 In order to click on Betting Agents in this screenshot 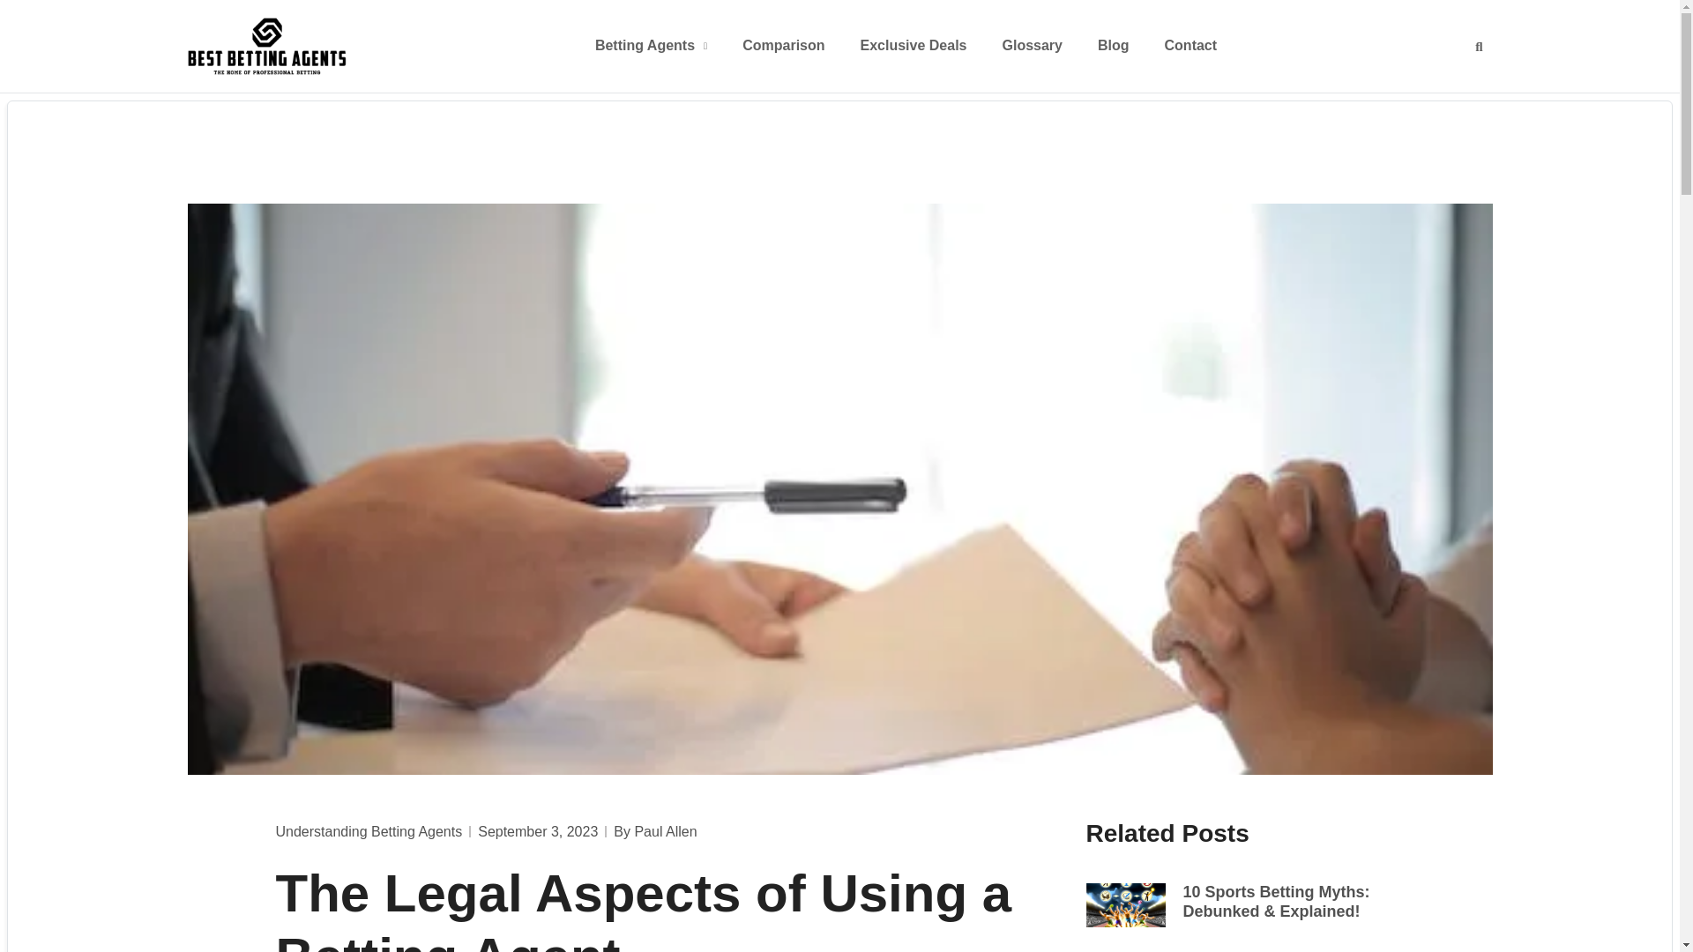, I will do `click(651, 46)`.